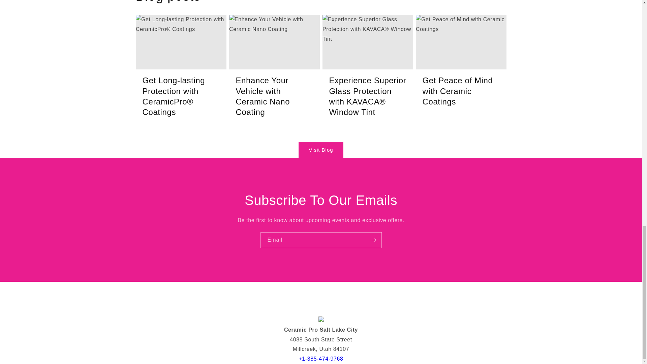  What do you see at coordinates (274, 96) in the screenshot?
I see `Enhance Your Vehicle with Ceramic Nano Coating` at bounding box center [274, 96].